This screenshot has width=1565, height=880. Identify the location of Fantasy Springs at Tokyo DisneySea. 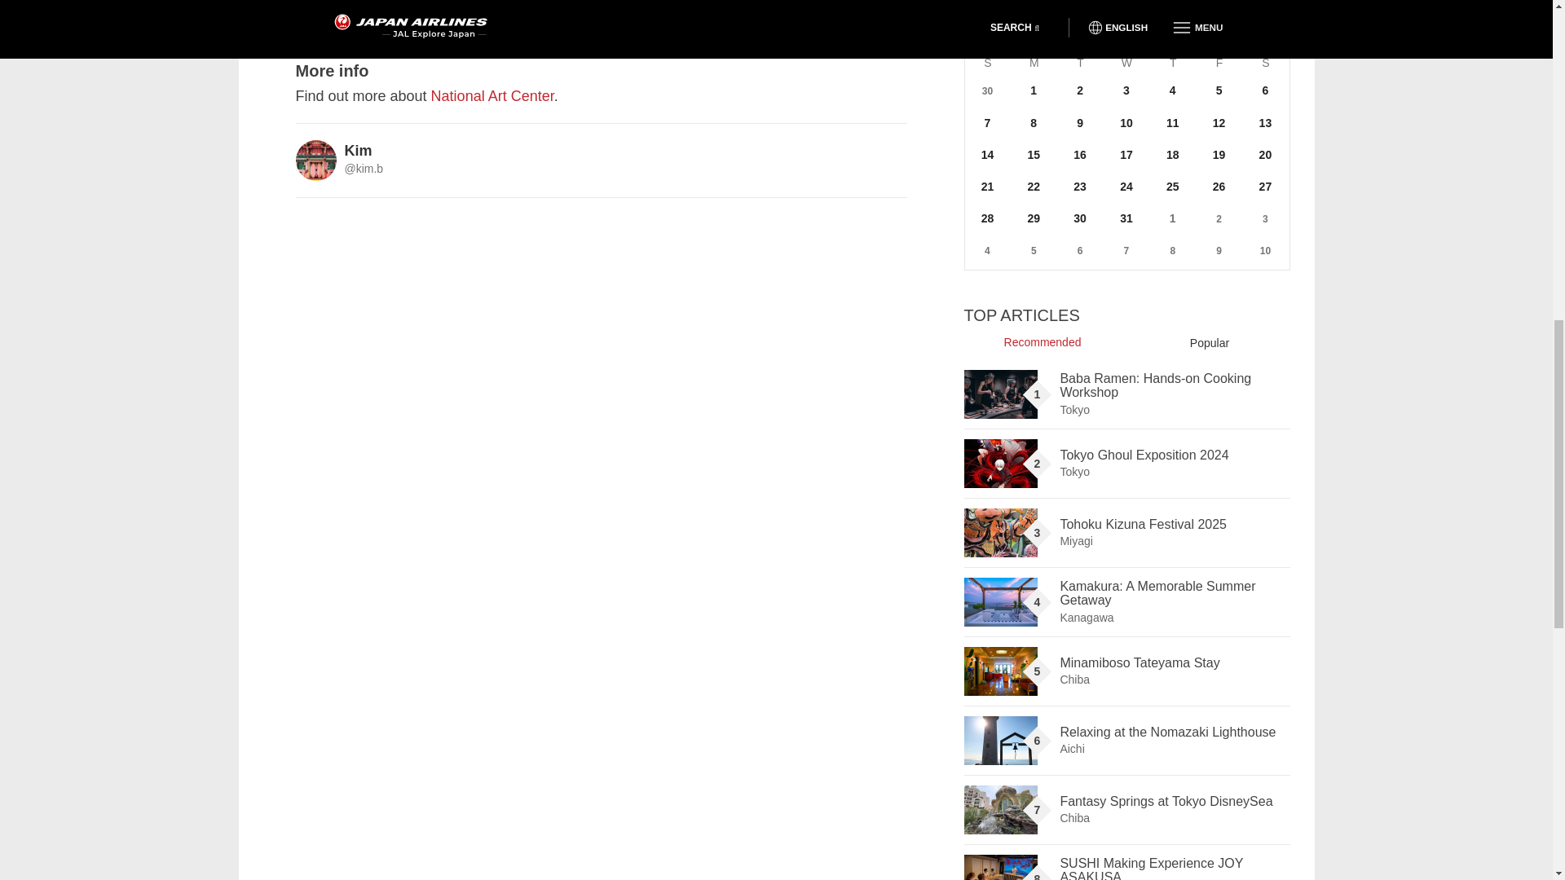
(1000, 810).